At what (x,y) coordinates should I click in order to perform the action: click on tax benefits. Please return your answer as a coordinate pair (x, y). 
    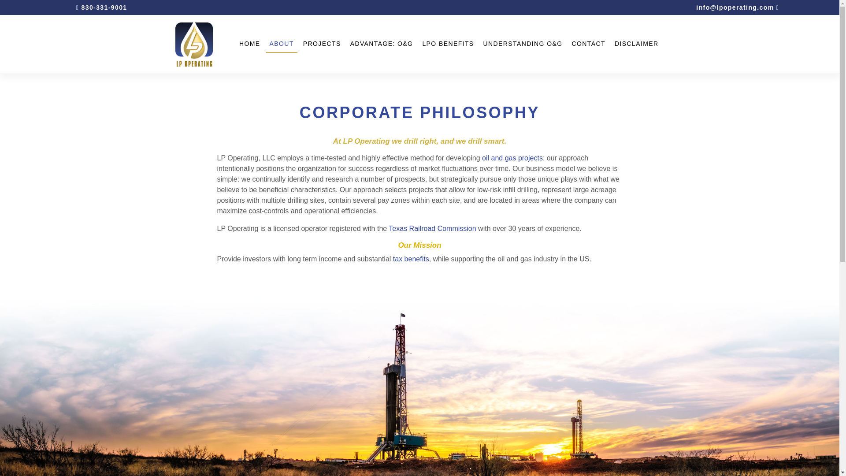
    Looking at the image, I should click on (411, 259).